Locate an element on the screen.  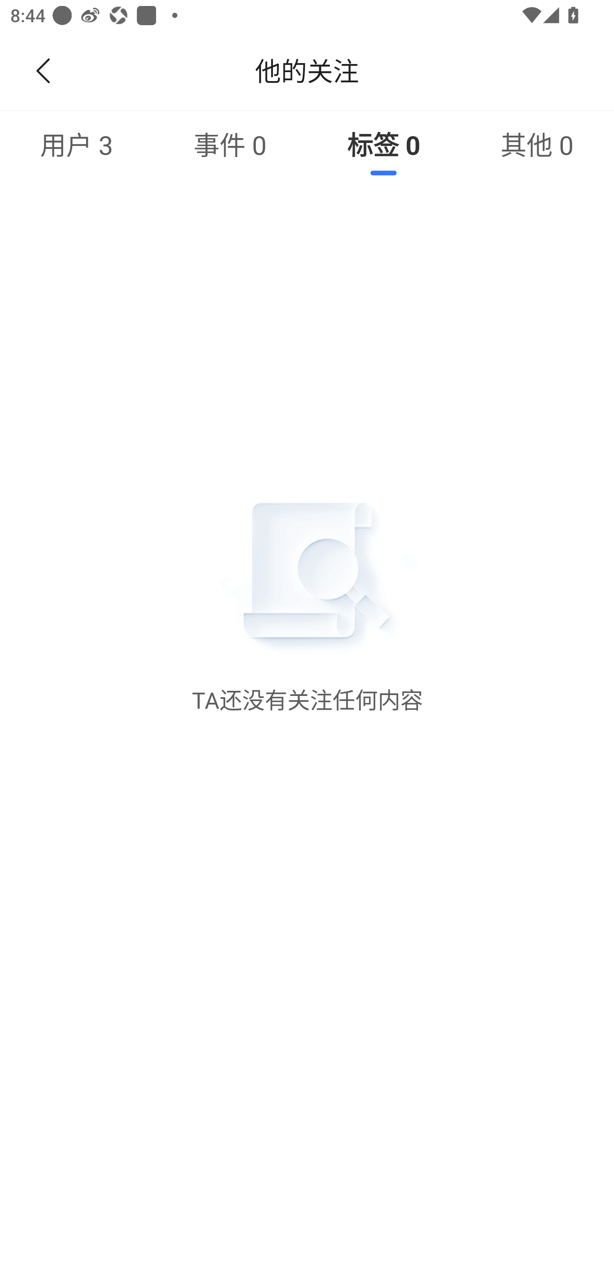
已选中标签&nbsp;0 is located at coordinates (384, 144).